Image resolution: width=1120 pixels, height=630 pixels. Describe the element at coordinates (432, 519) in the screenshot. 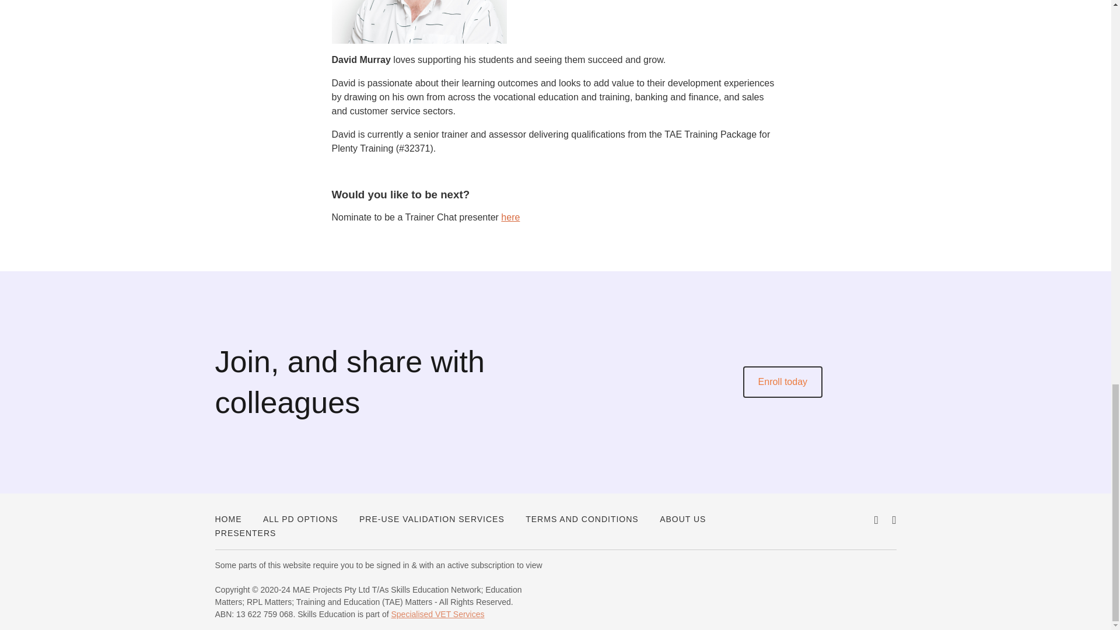

I see `PRE-USE VALIDATION SERVICES` at that location.